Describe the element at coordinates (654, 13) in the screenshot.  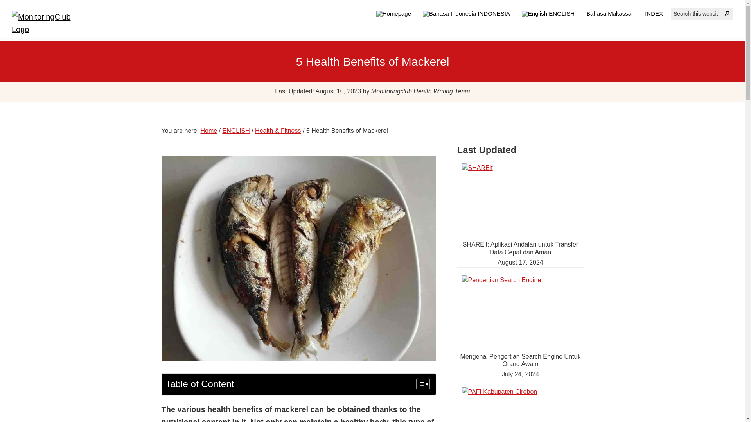
I see `INDEX` at that location.